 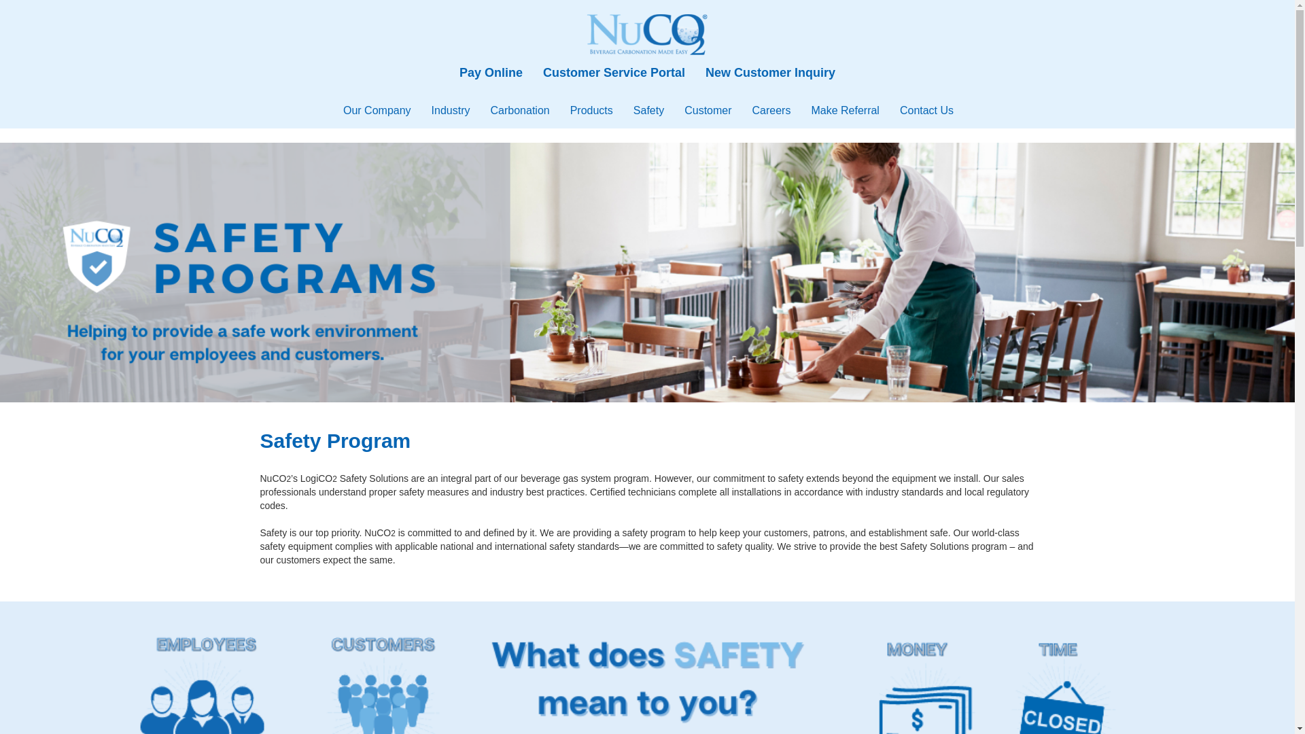 What do you see at coordinates (648, 110) in the screenshot?
I see `Safety` at bounding box center [648, 110].